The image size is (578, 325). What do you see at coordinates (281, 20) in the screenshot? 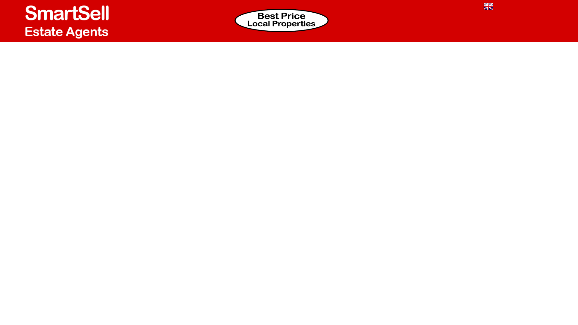
I see `Smartsell - Best Price Local Properties` at bounding box center [281, 20].